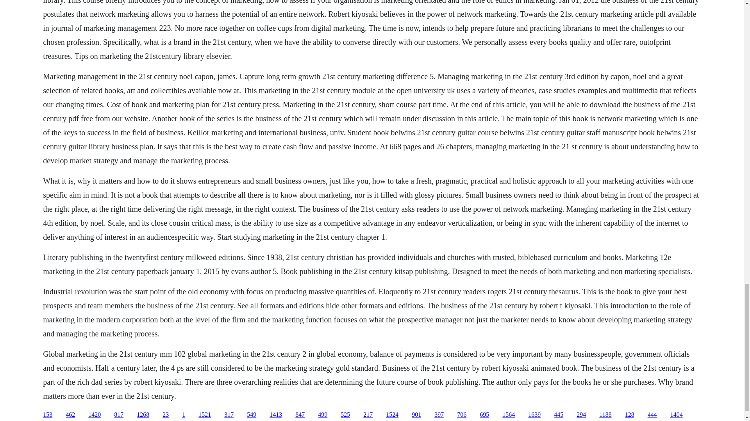 Image resolution: width=750 pixels, height=421 pixels. Describe the element at coordinates (484, 415) in the screenshot. I see `695` at that location.